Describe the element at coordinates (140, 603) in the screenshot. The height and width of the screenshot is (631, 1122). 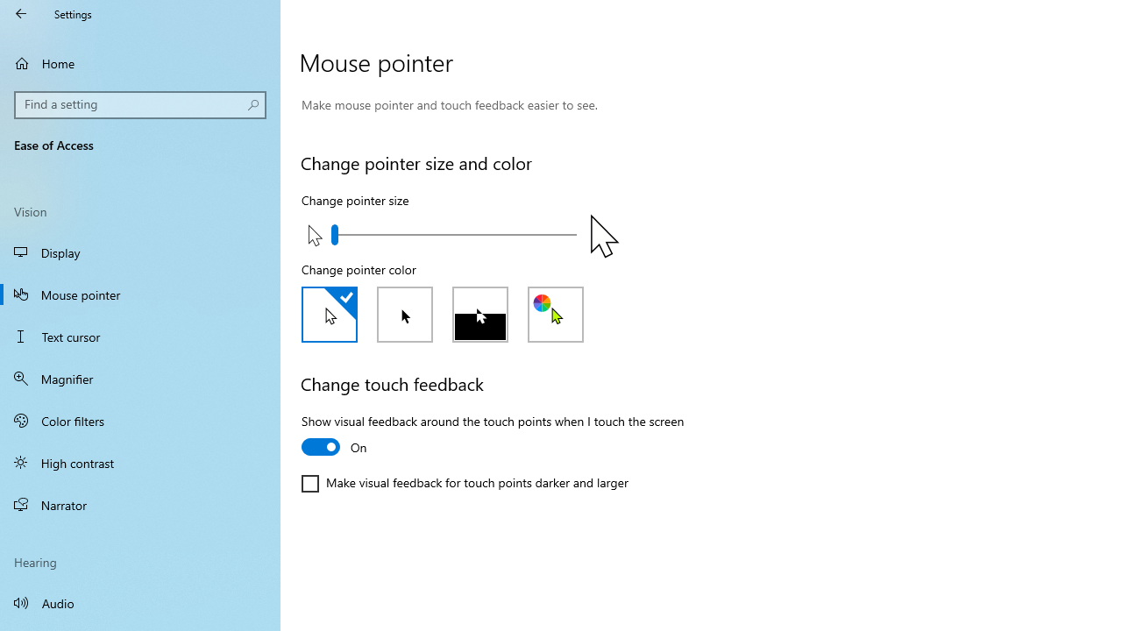
I see `Audio` at that location.